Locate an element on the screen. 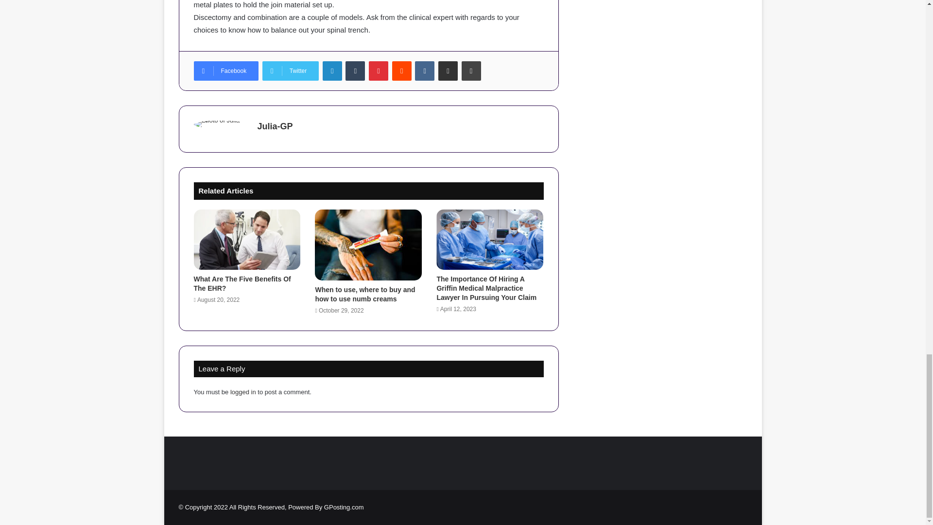 The height and width of the screenshot is (525, 933). Share via Email is located at coordinates (448, 71).